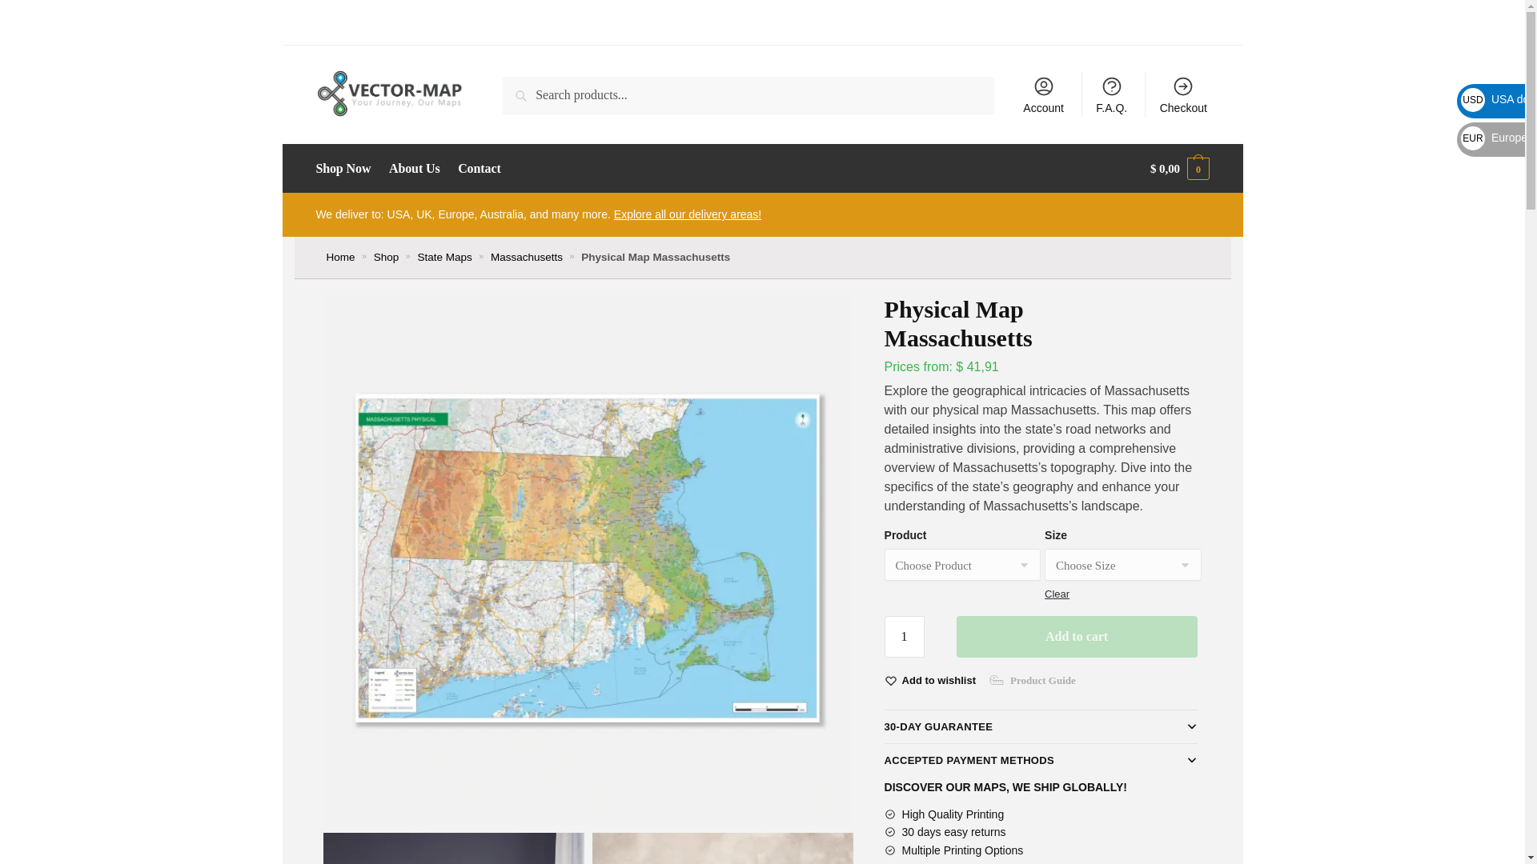  What do you see at coordinates (687, 214) in the screenshot?
I see `Explore all our delivery areas!` at bounding box center [687, 214].